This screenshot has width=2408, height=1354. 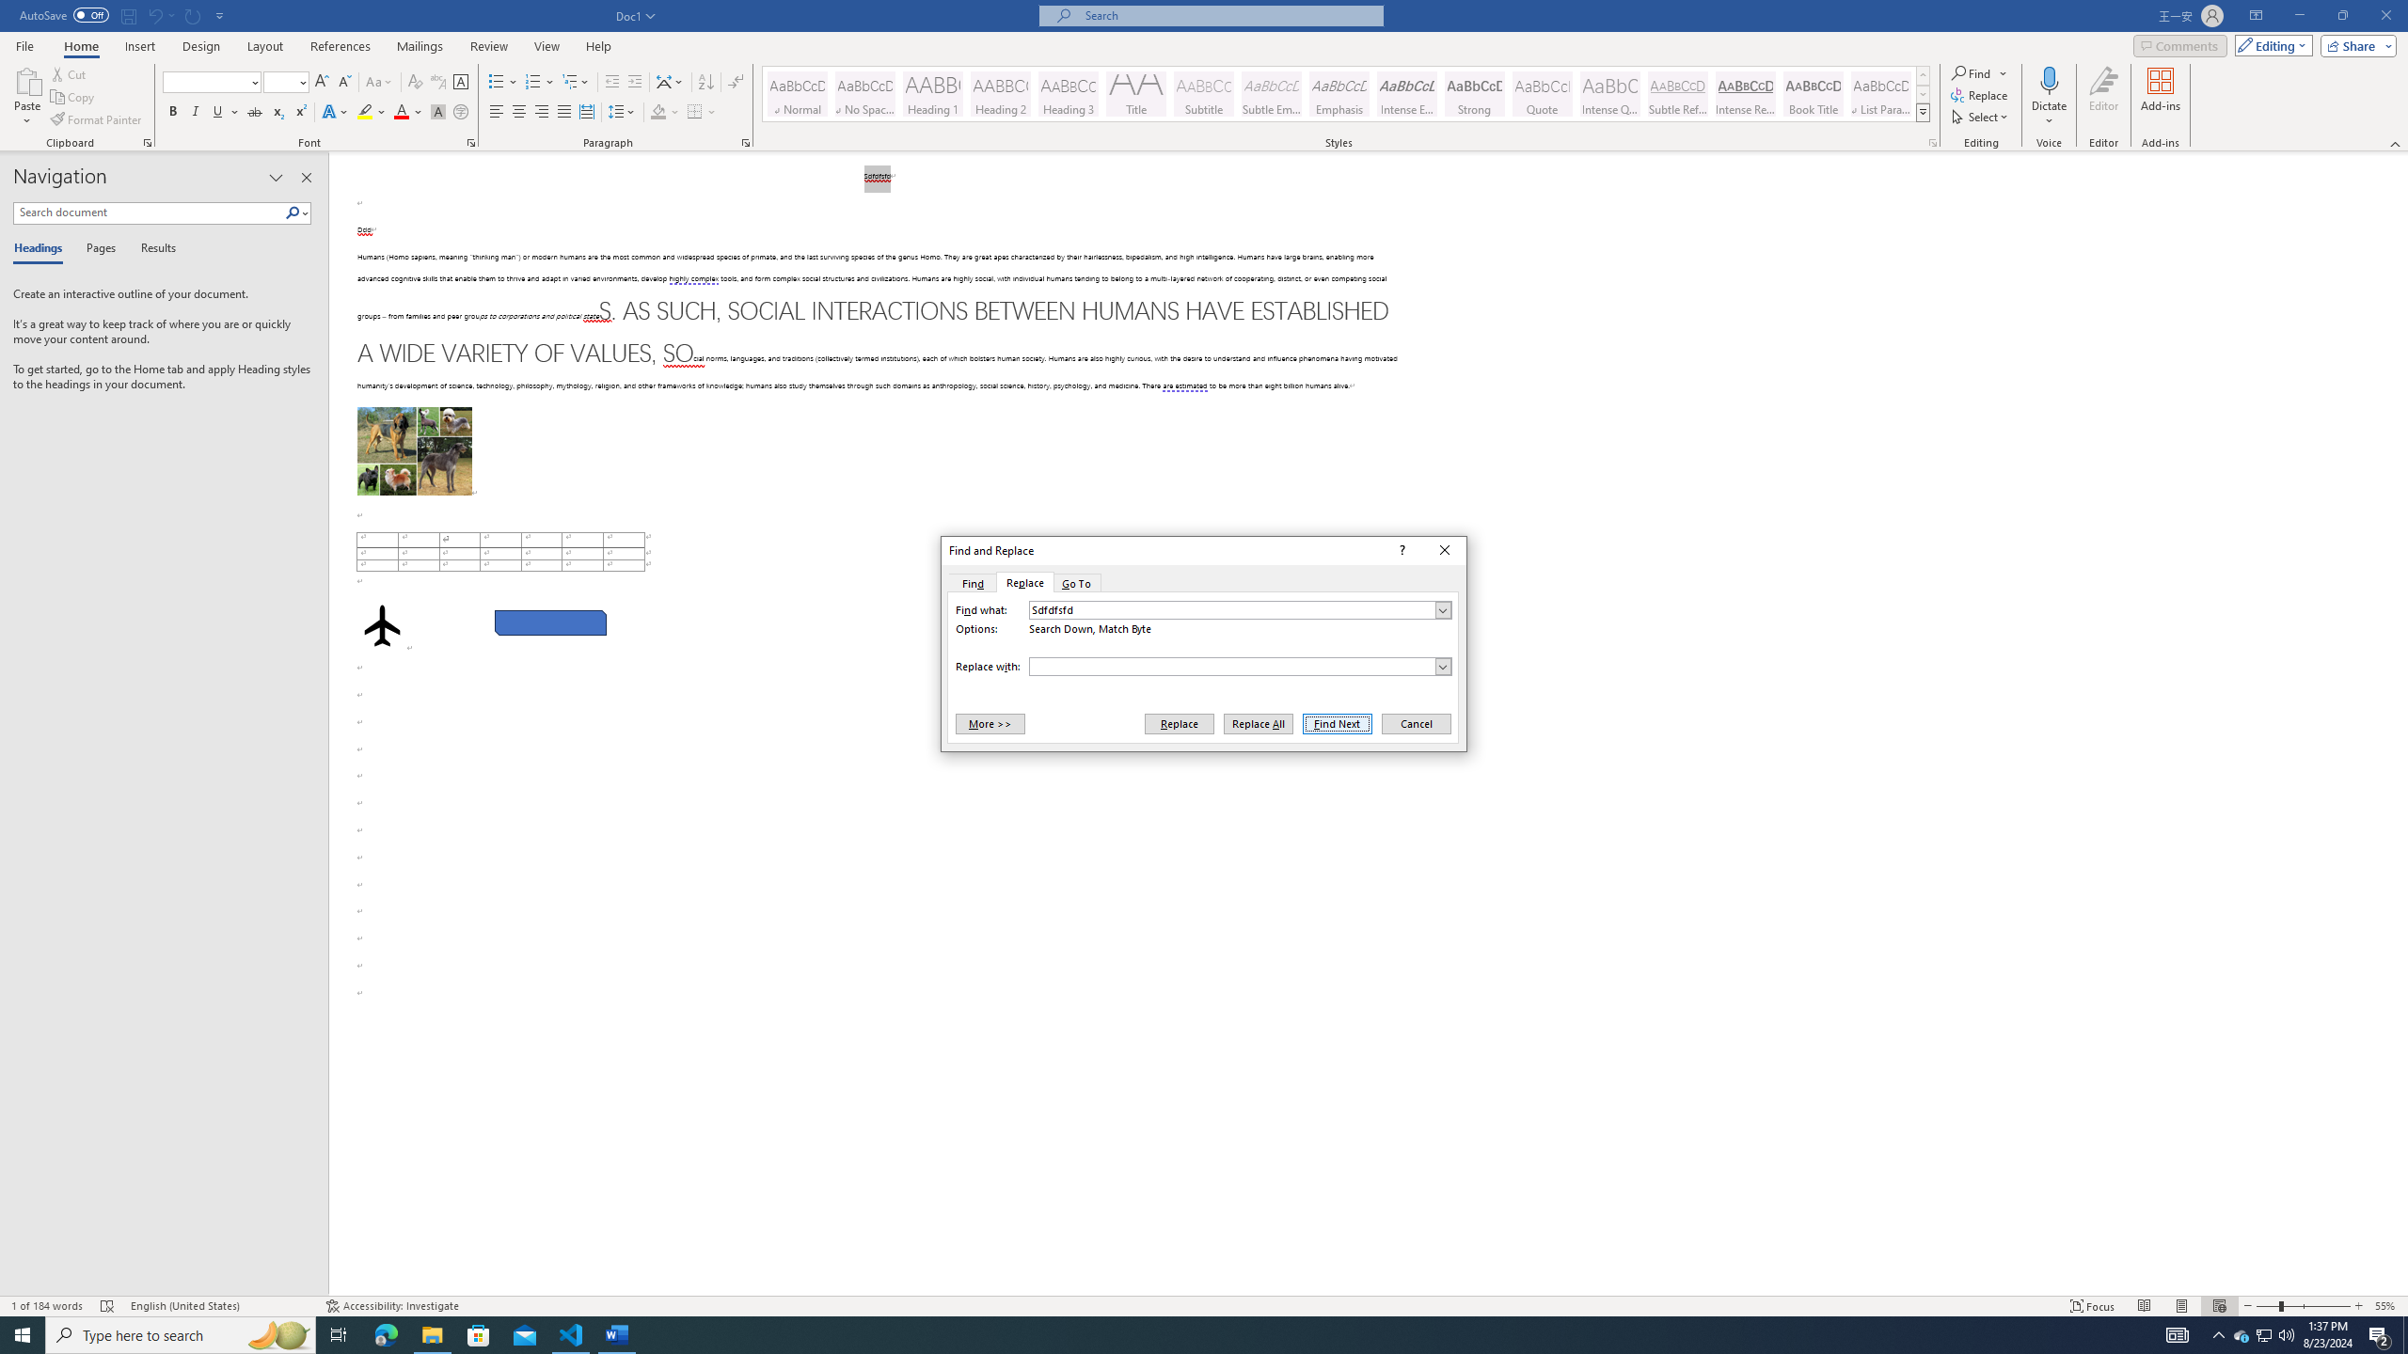 I want to click on Enclose Characters..., so click(x=461, y=113).